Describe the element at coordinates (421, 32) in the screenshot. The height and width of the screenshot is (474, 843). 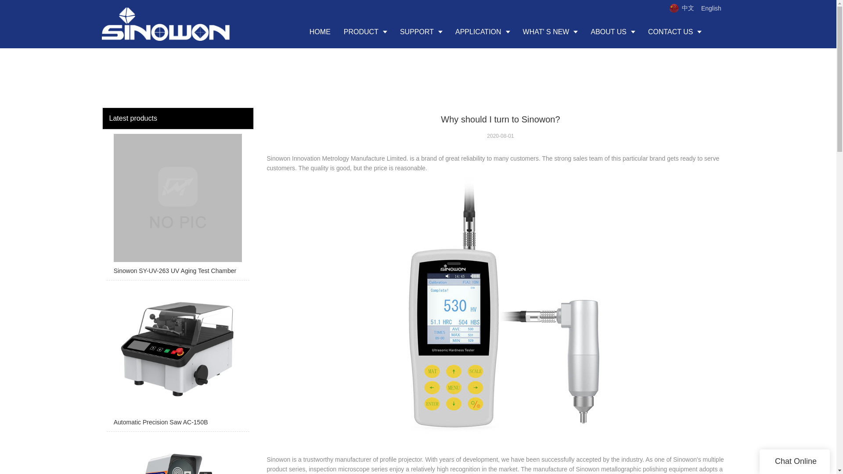
I see `SUPPORT` at that location.